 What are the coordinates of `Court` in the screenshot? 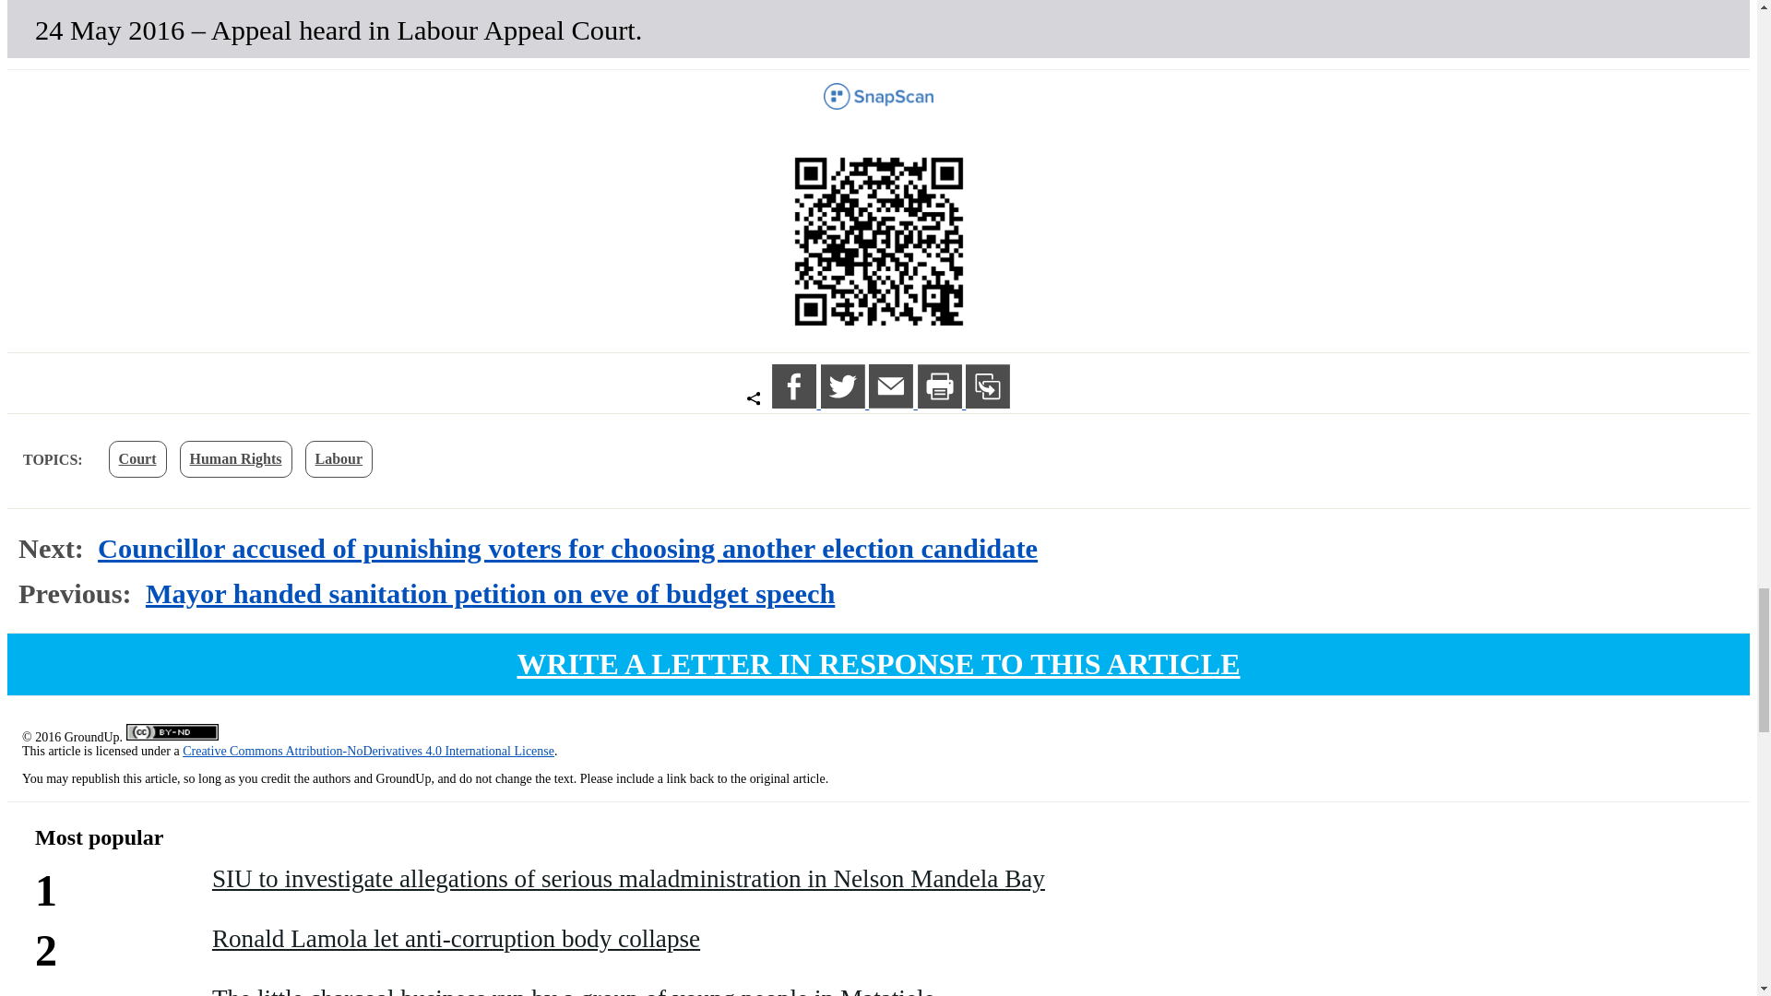 It's located at (137, 459).